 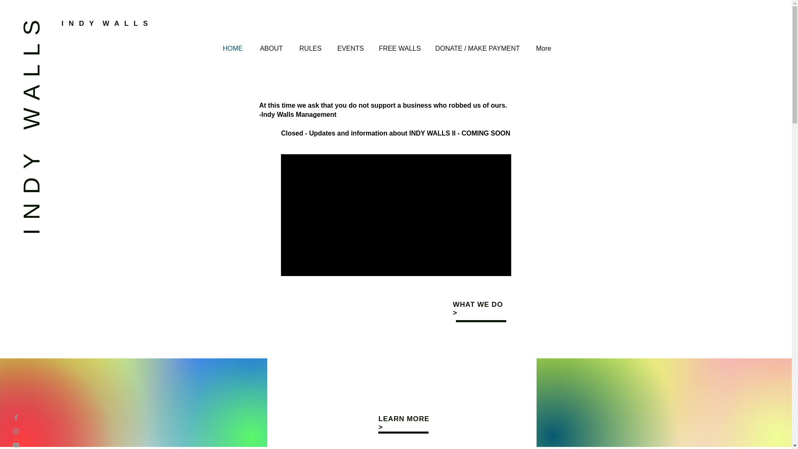 What do you see at coordinates (233, 48) in the screenshot?
I see `HOME` at bounding box center [233, 48].